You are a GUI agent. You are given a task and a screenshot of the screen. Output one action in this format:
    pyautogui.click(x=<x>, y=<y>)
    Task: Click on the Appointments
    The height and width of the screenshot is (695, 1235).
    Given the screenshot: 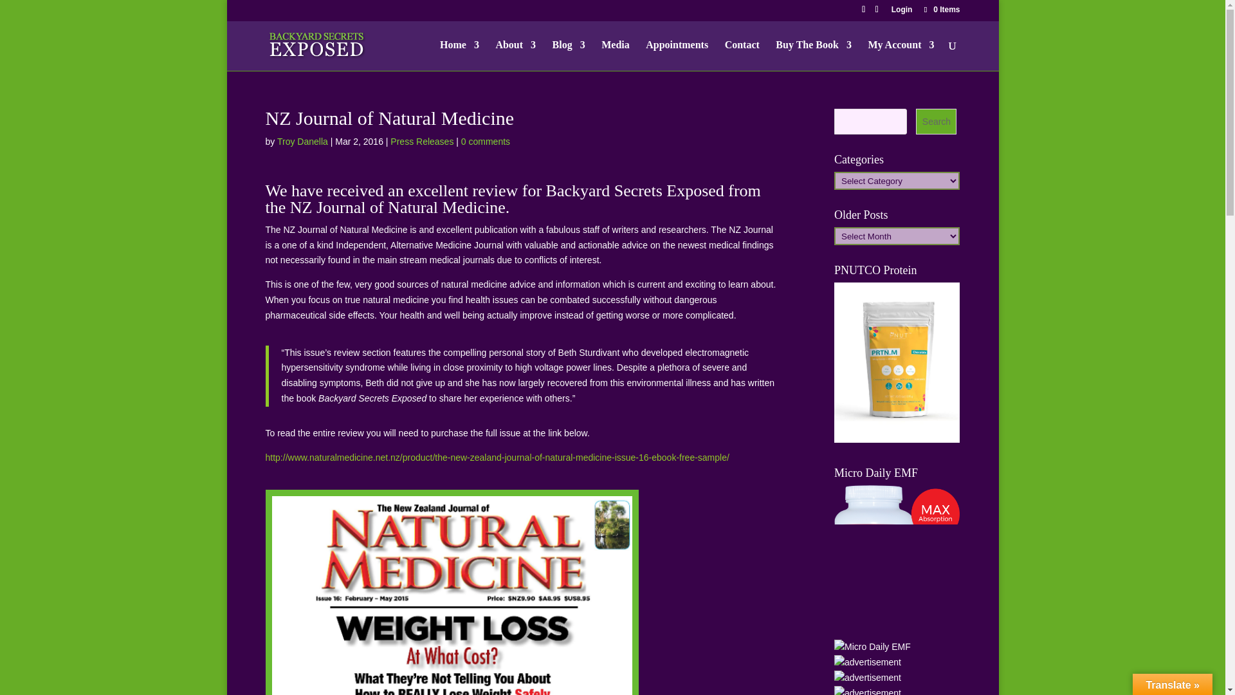 What is the action you would take?
    pyautogui.click(x=677, y=55)
    